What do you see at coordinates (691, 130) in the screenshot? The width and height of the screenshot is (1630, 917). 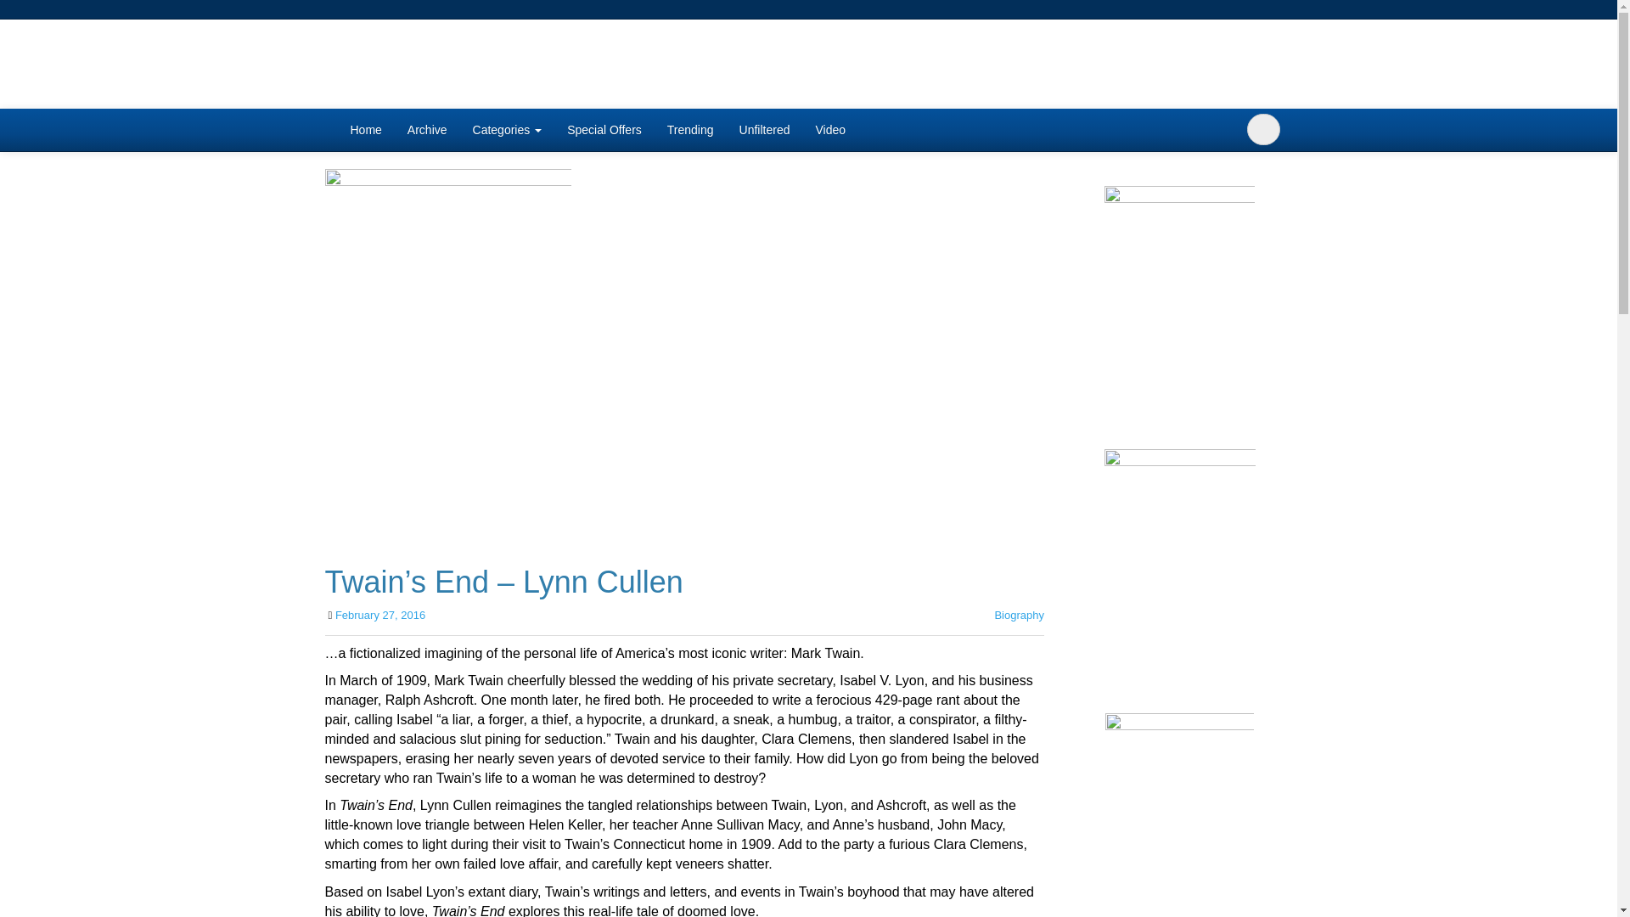 I see `Trending` at bounding box center [691, 130].